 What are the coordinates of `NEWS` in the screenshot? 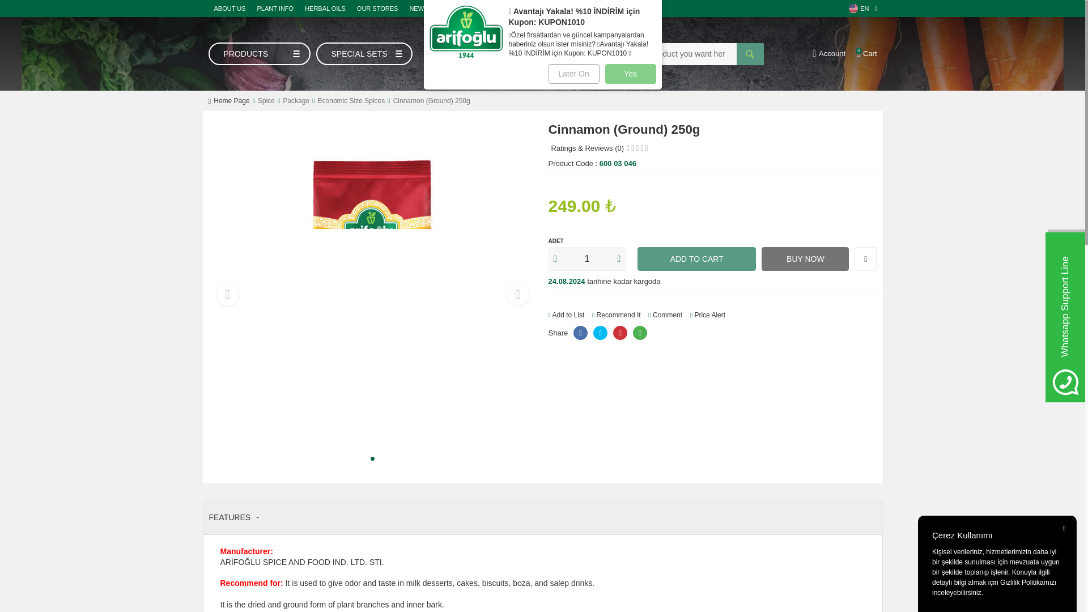 It's located at (418, 8).